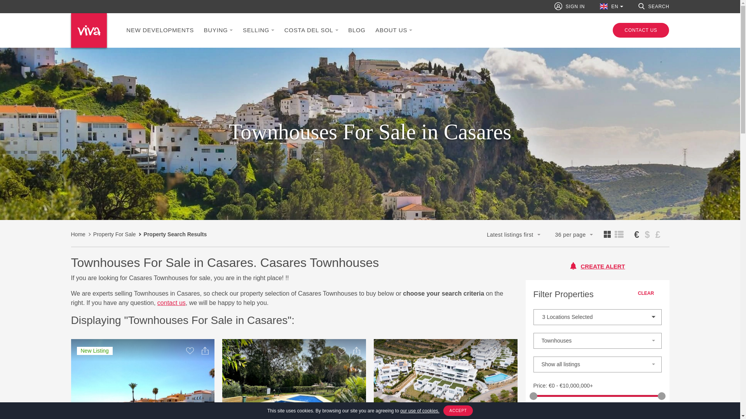 This screenshot has height=419, width=746. What do you see at coordinates (159, 30) in the screenshot?
I see `New Developments Costa del Sol` at bounding box center [159, 30].